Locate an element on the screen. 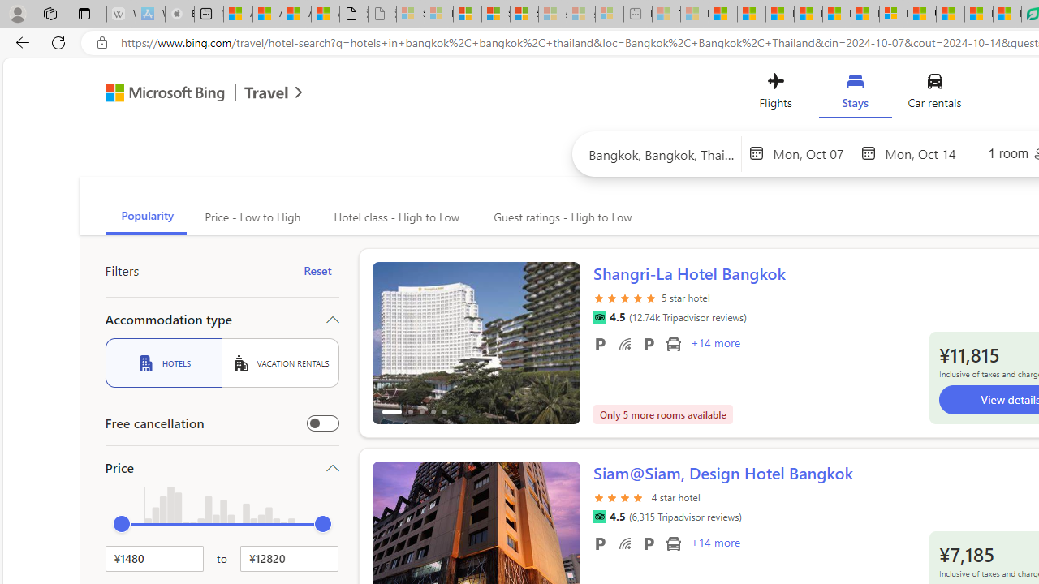 The image size is (1039, 584). ScrollRight is located at coordinates (560, 535).